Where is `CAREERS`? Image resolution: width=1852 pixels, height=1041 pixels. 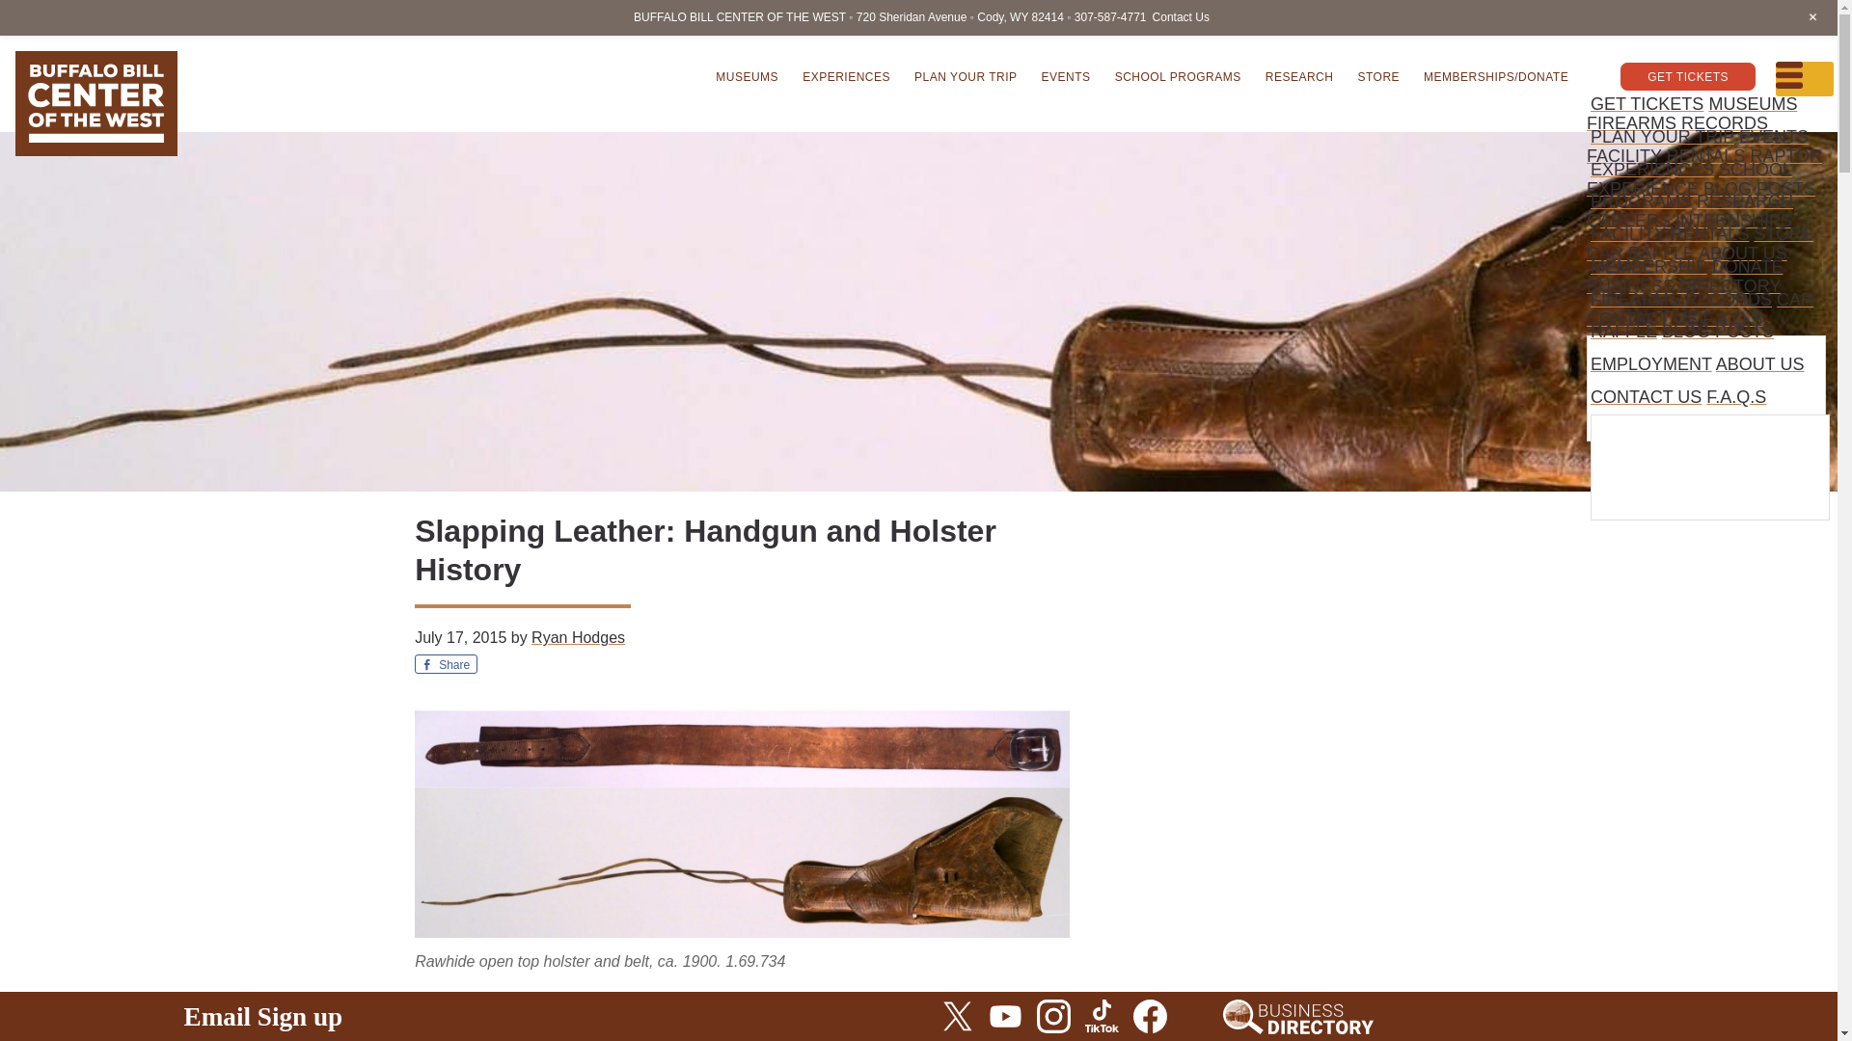 CAREERS is located at coordinates (1628, 220).